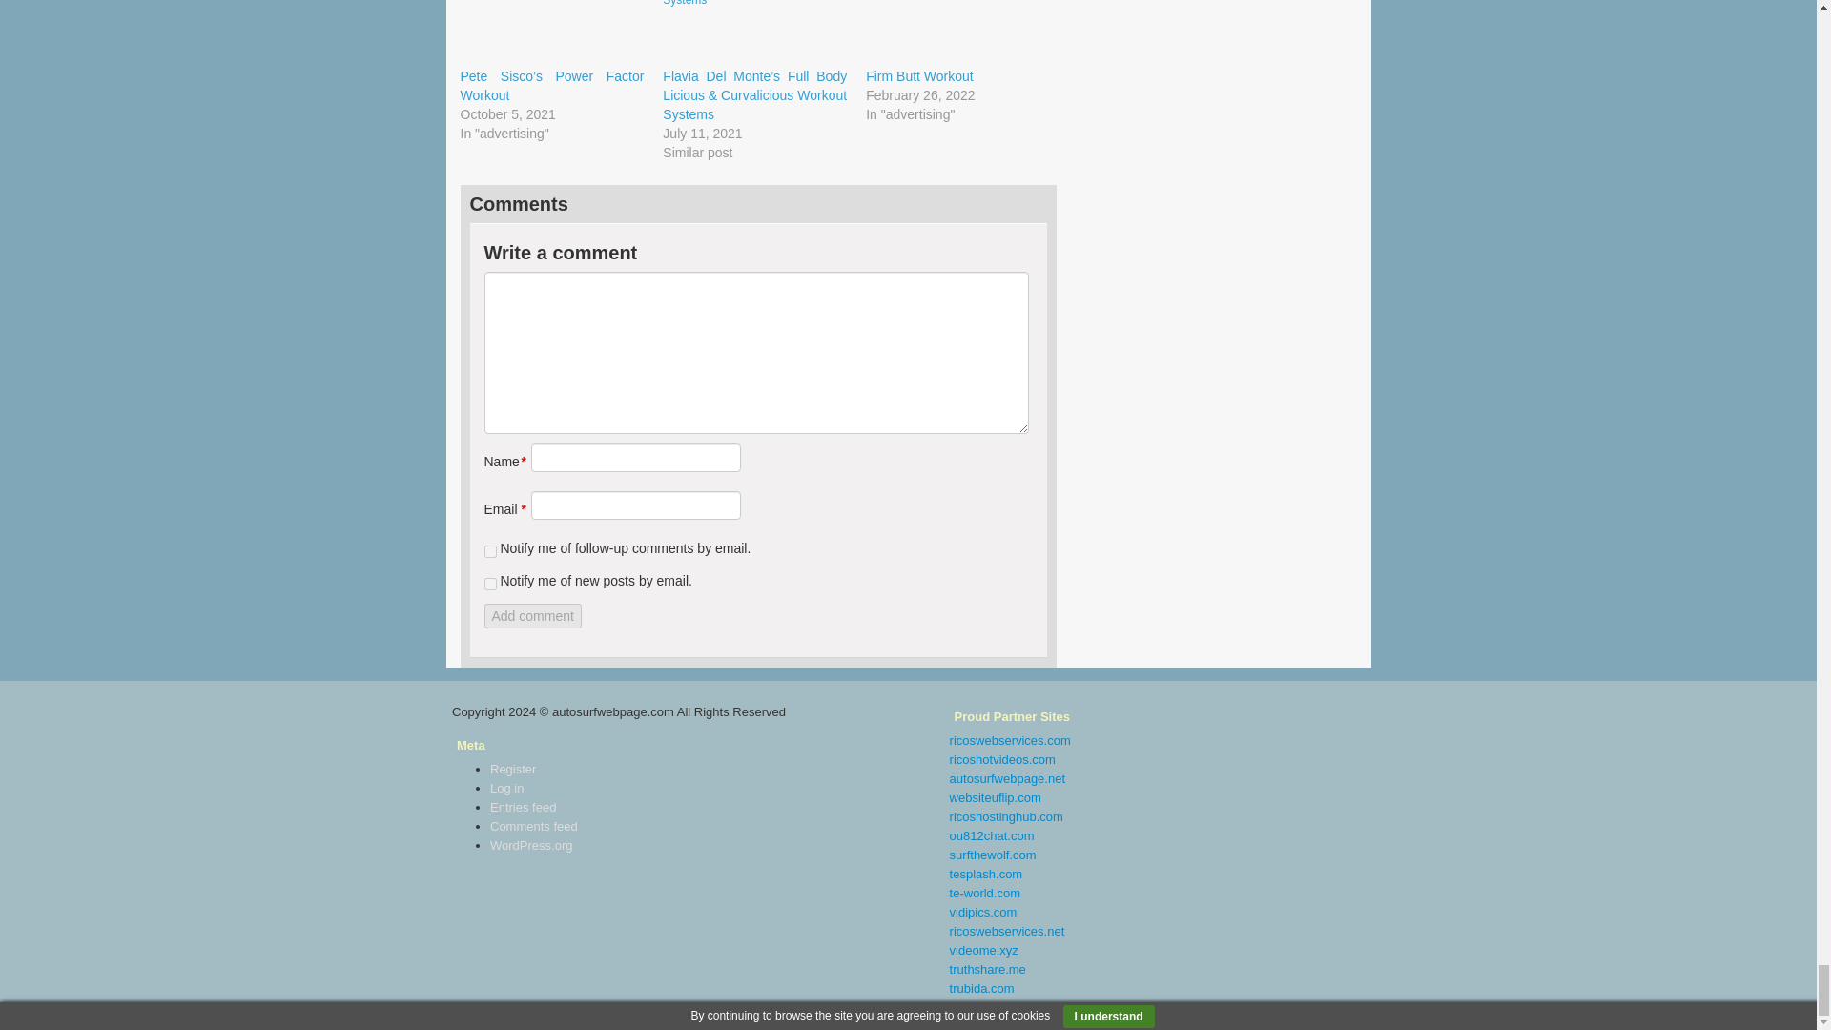 The width and height of the screenshot is (1831, 1030). I want to click on subscribe, so click(490, 584).